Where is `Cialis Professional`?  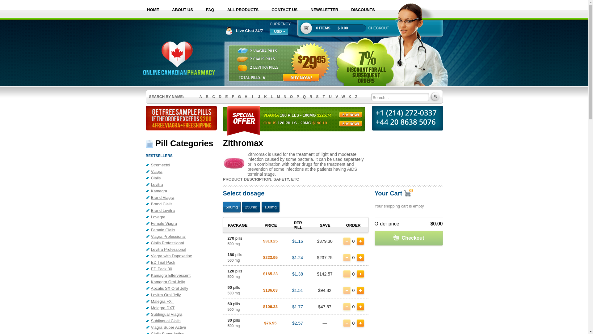
Cialis Professional is located at coordinates (181, 243).